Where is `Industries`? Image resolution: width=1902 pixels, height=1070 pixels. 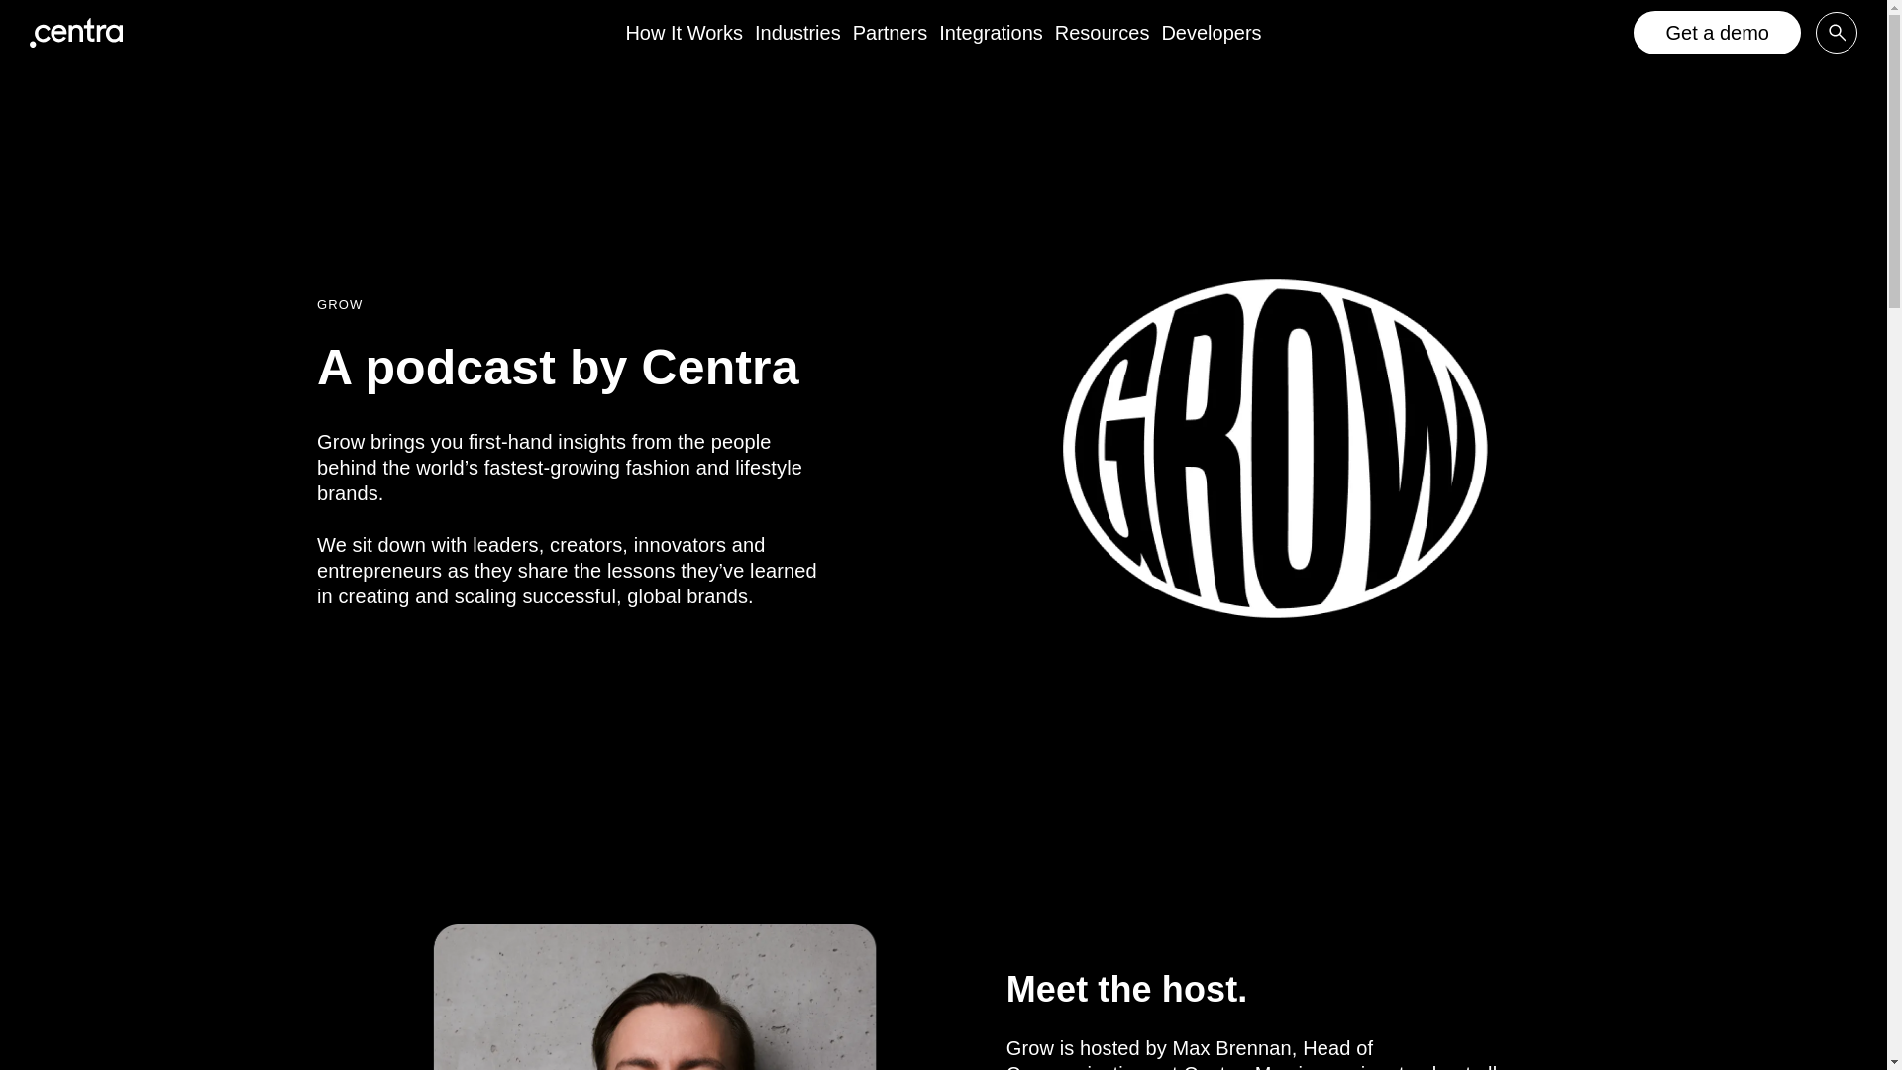
Industries is located at coordinates (797, 32).